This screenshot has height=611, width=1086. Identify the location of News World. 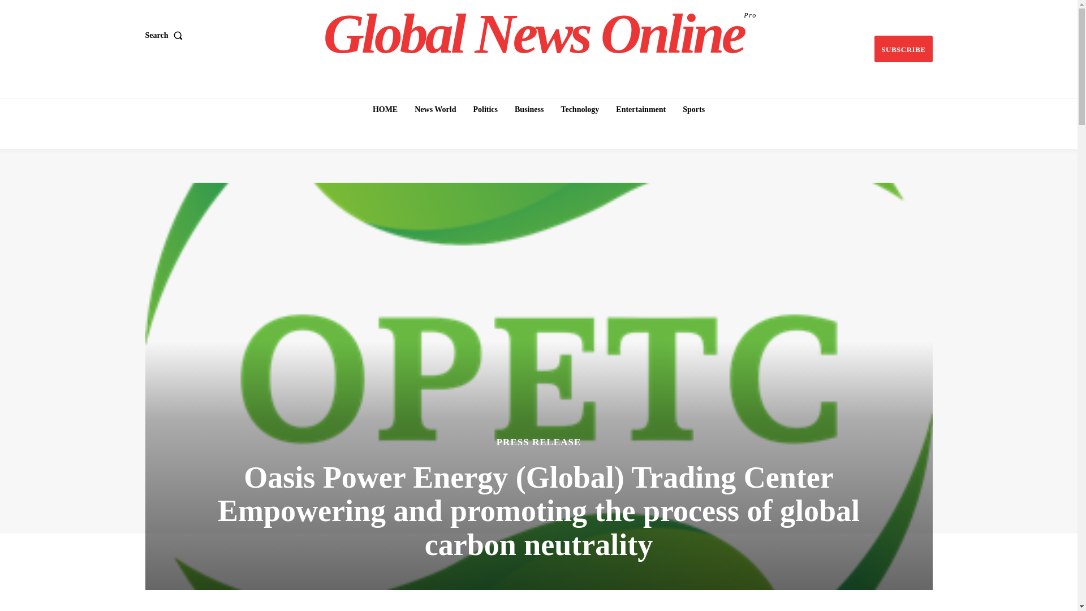
(436, 109).